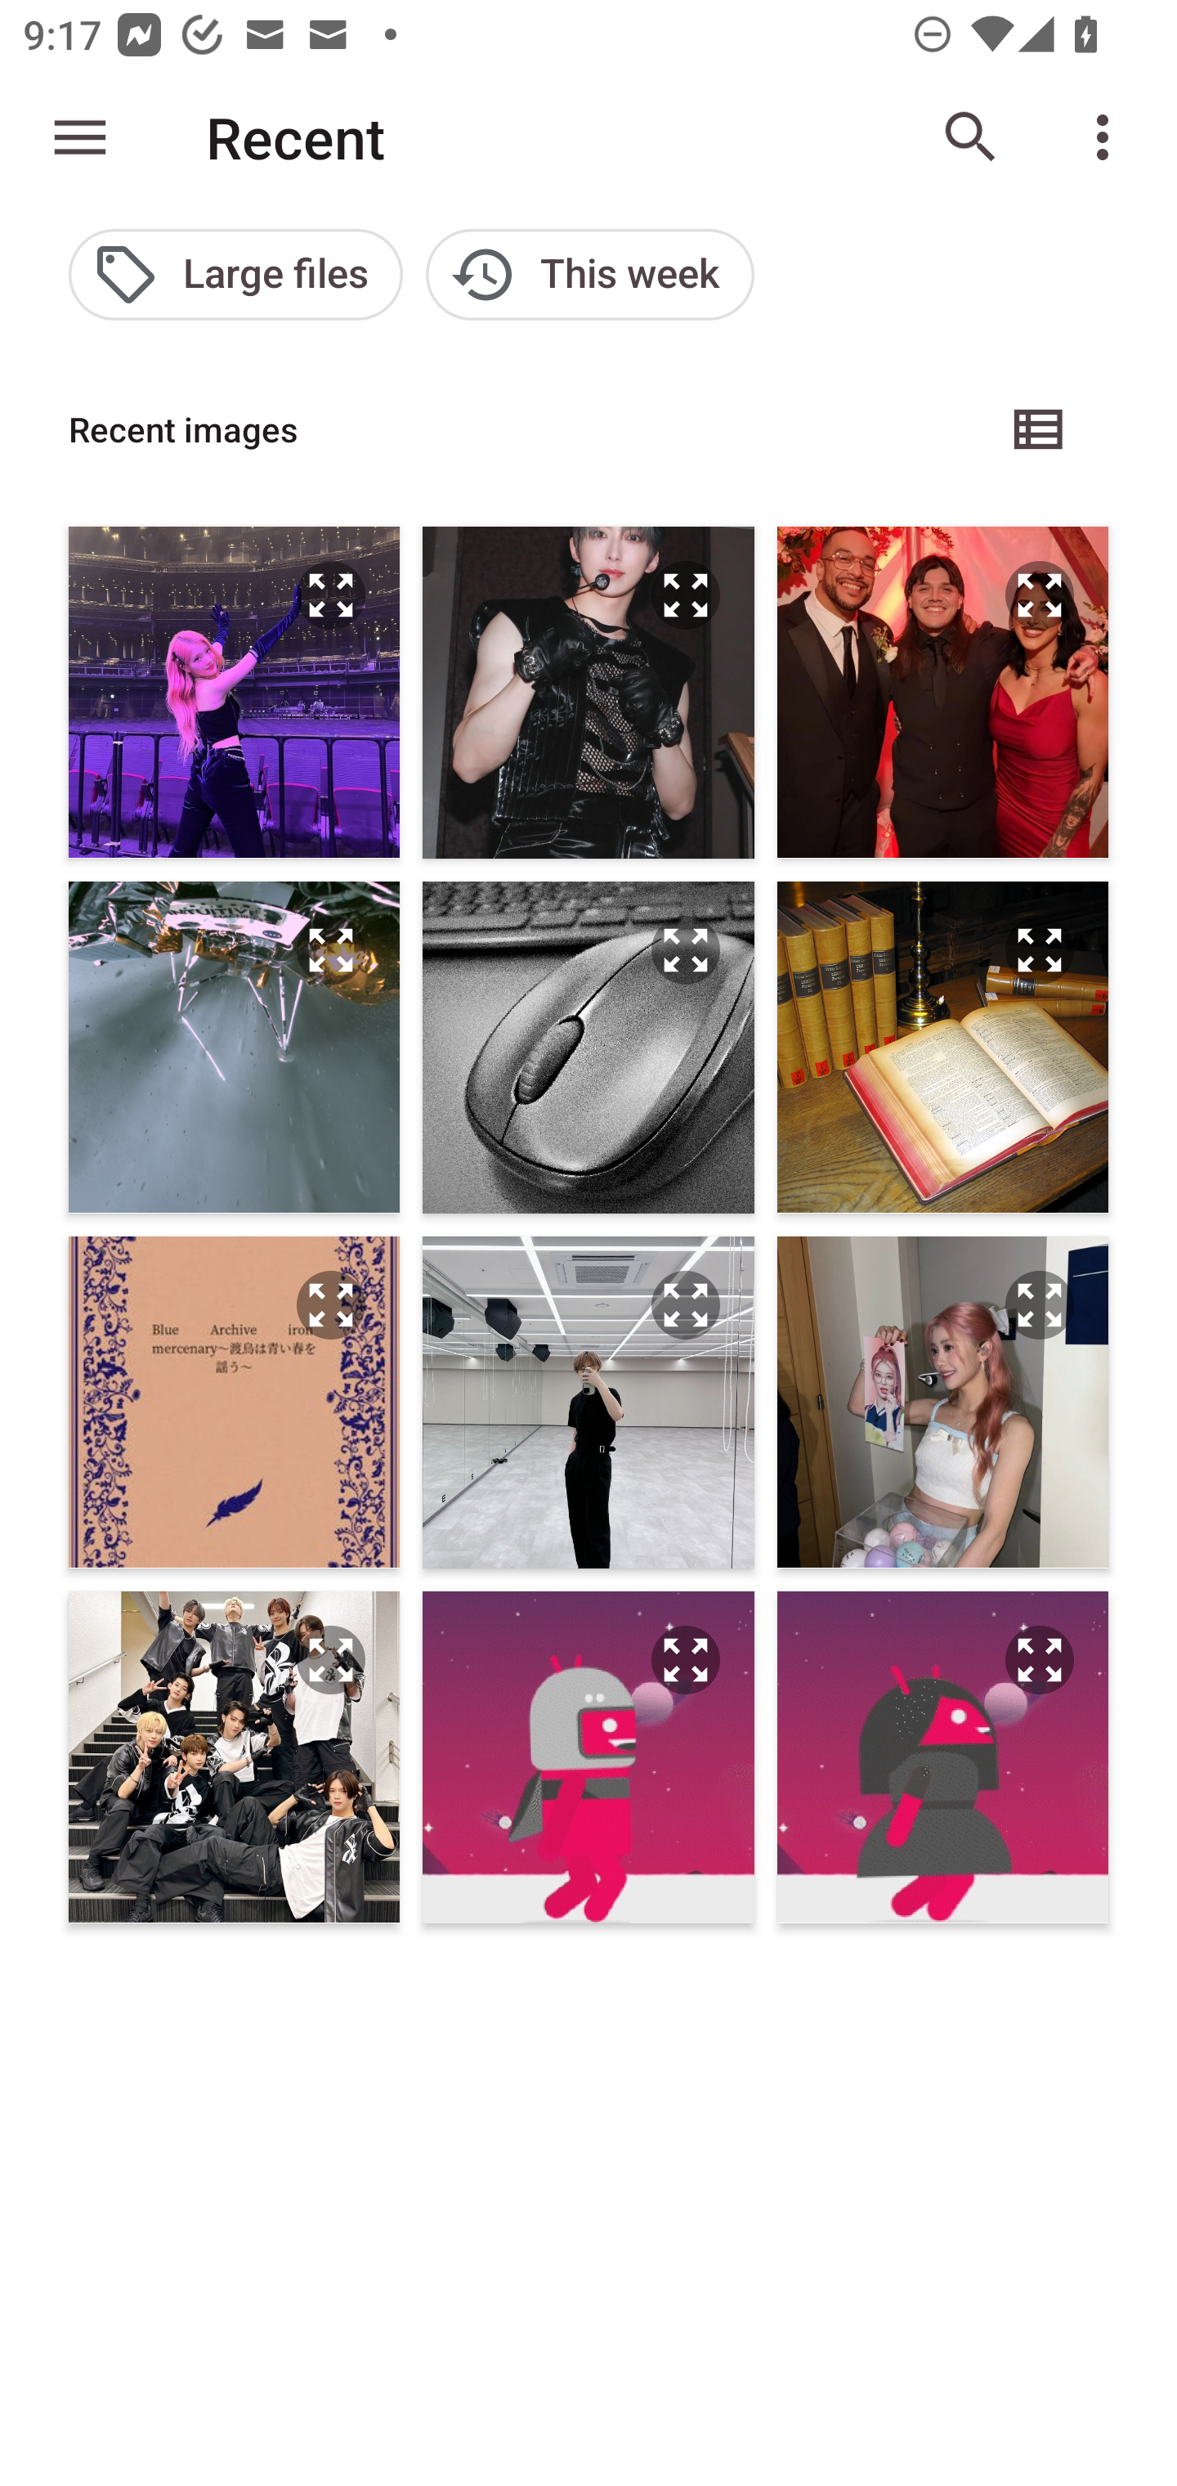  I want to click on Preview the file done.jpg, so click(331, 950).